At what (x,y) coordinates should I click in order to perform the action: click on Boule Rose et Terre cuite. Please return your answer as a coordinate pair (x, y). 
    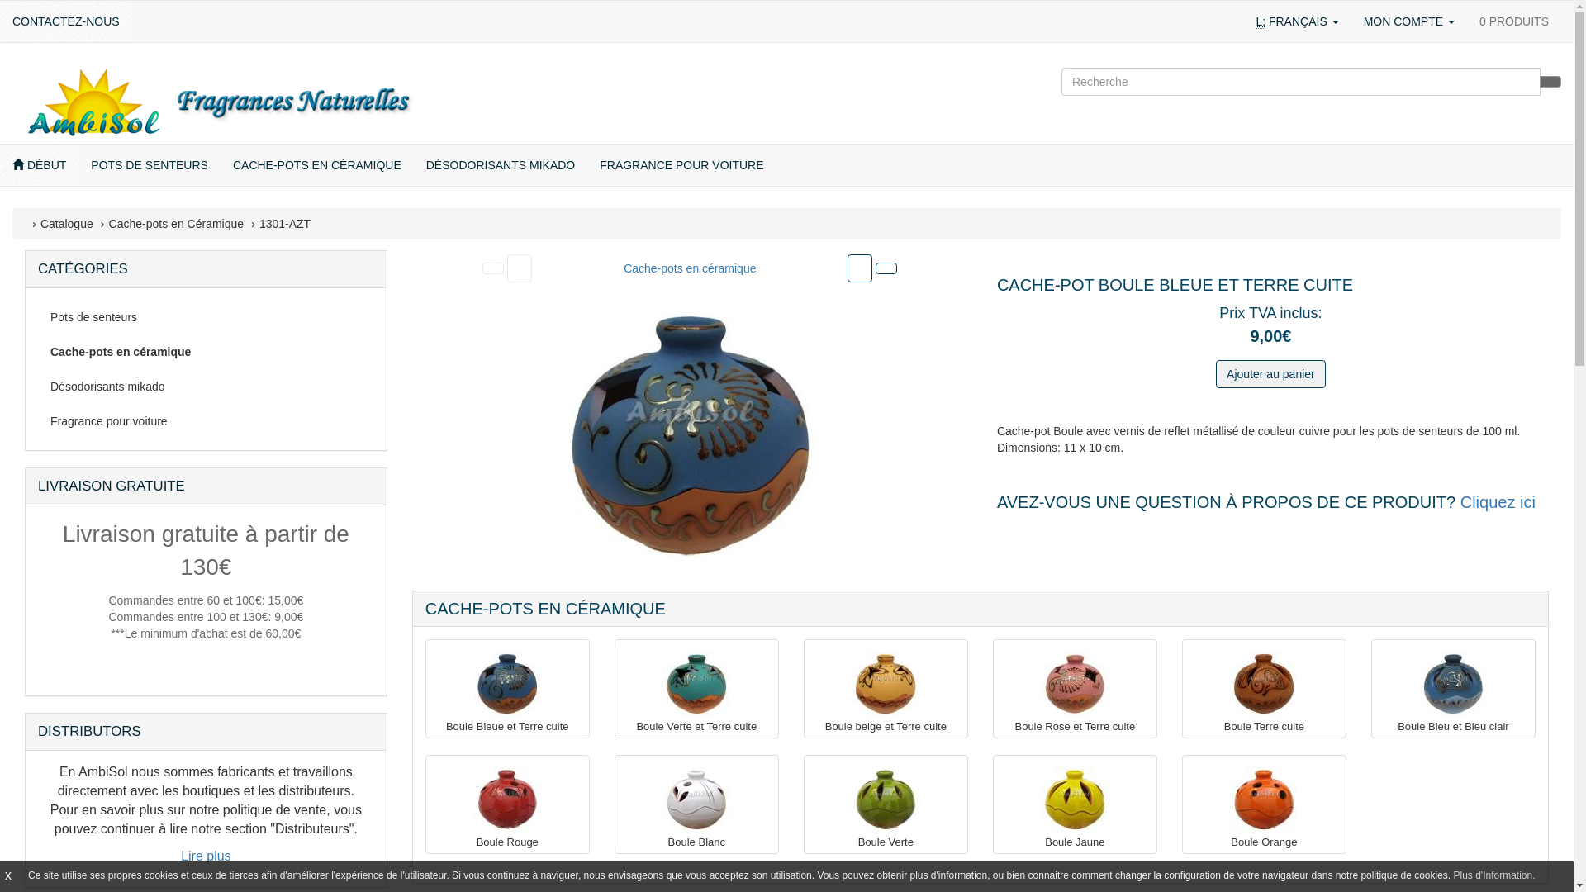
    Looking at the image, I should click on (1076, 727).